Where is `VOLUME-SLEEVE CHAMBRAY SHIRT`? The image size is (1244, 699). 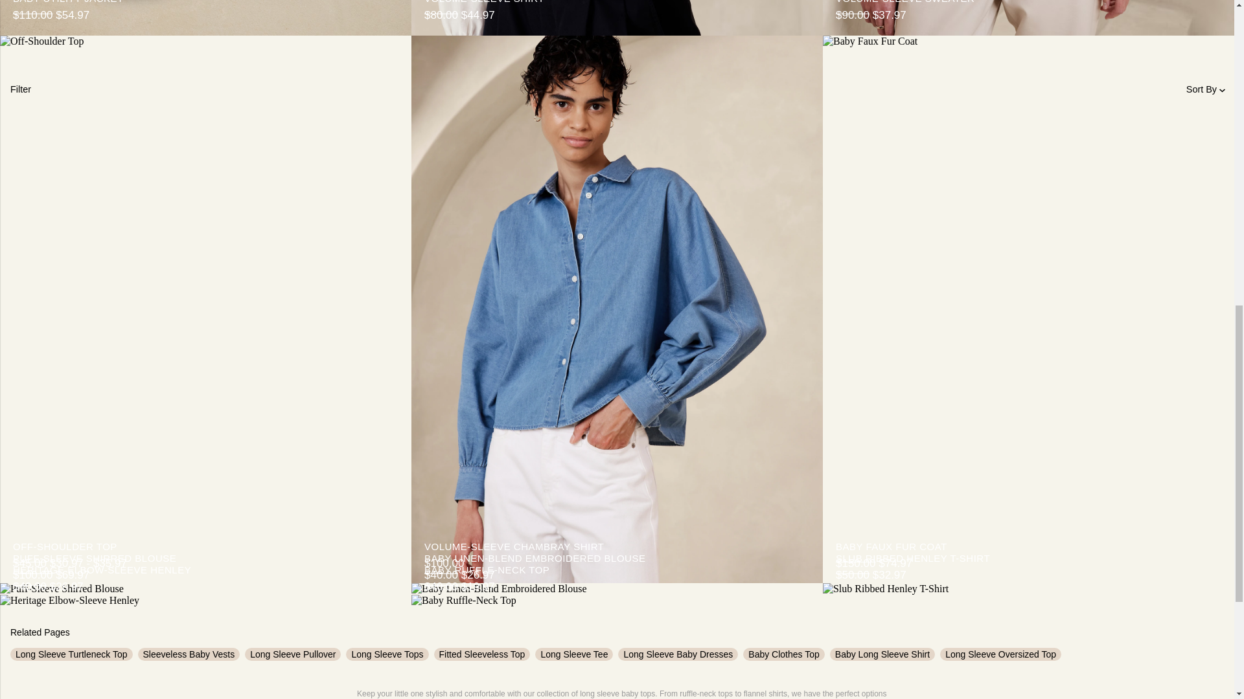 VOLUME-SLEEVE CHAMBRAY SHIRT is located at coordinates (617, 547).